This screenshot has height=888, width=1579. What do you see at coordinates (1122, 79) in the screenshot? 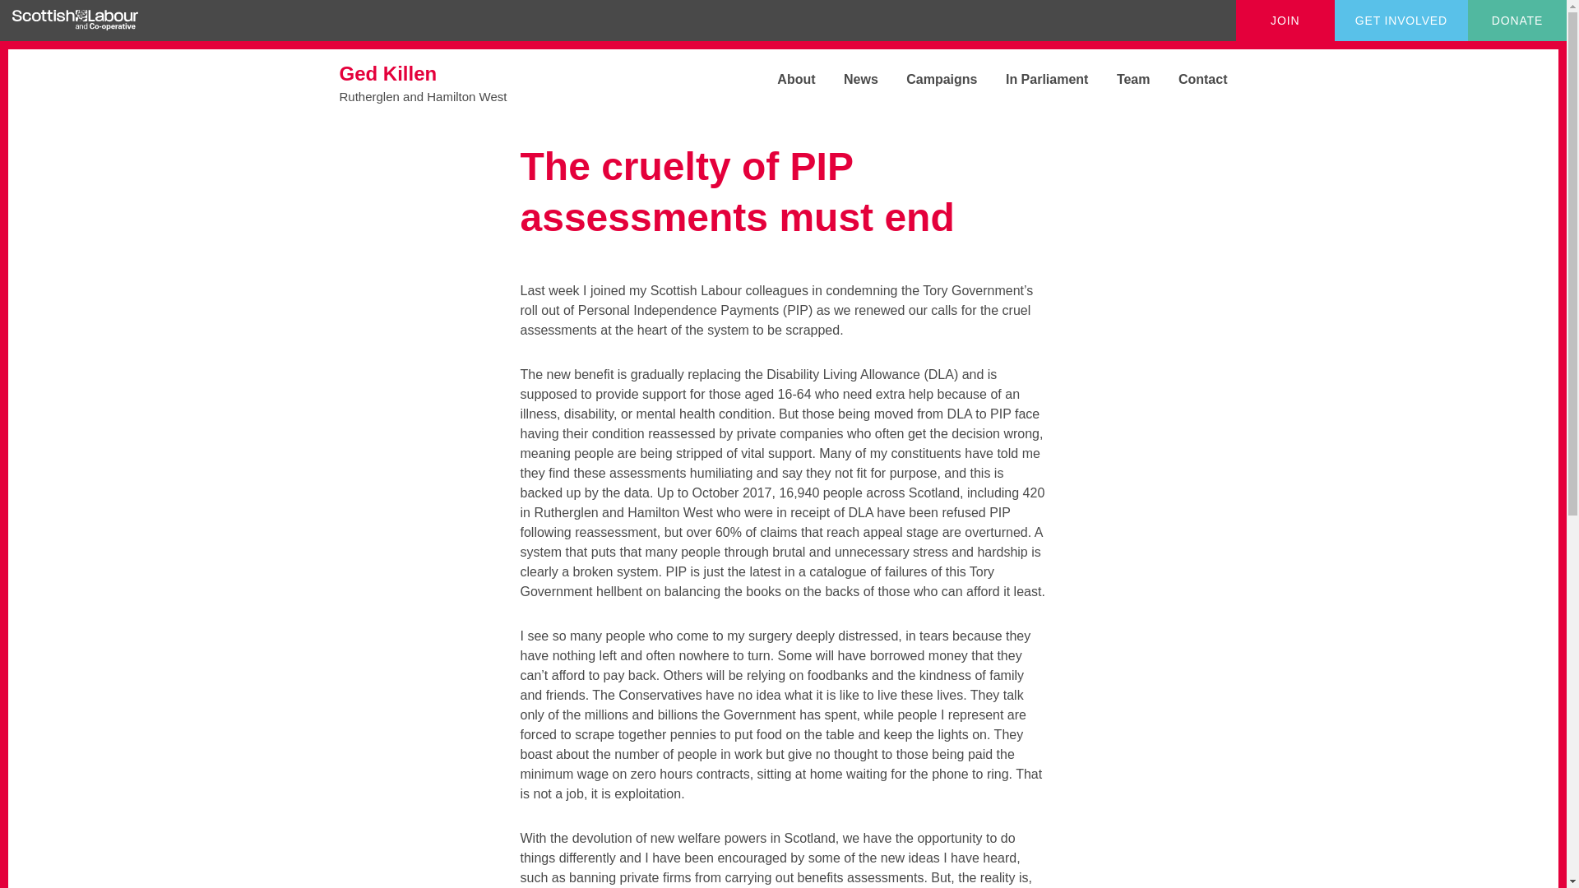
I see `About` at bounding box center [1122, 79].